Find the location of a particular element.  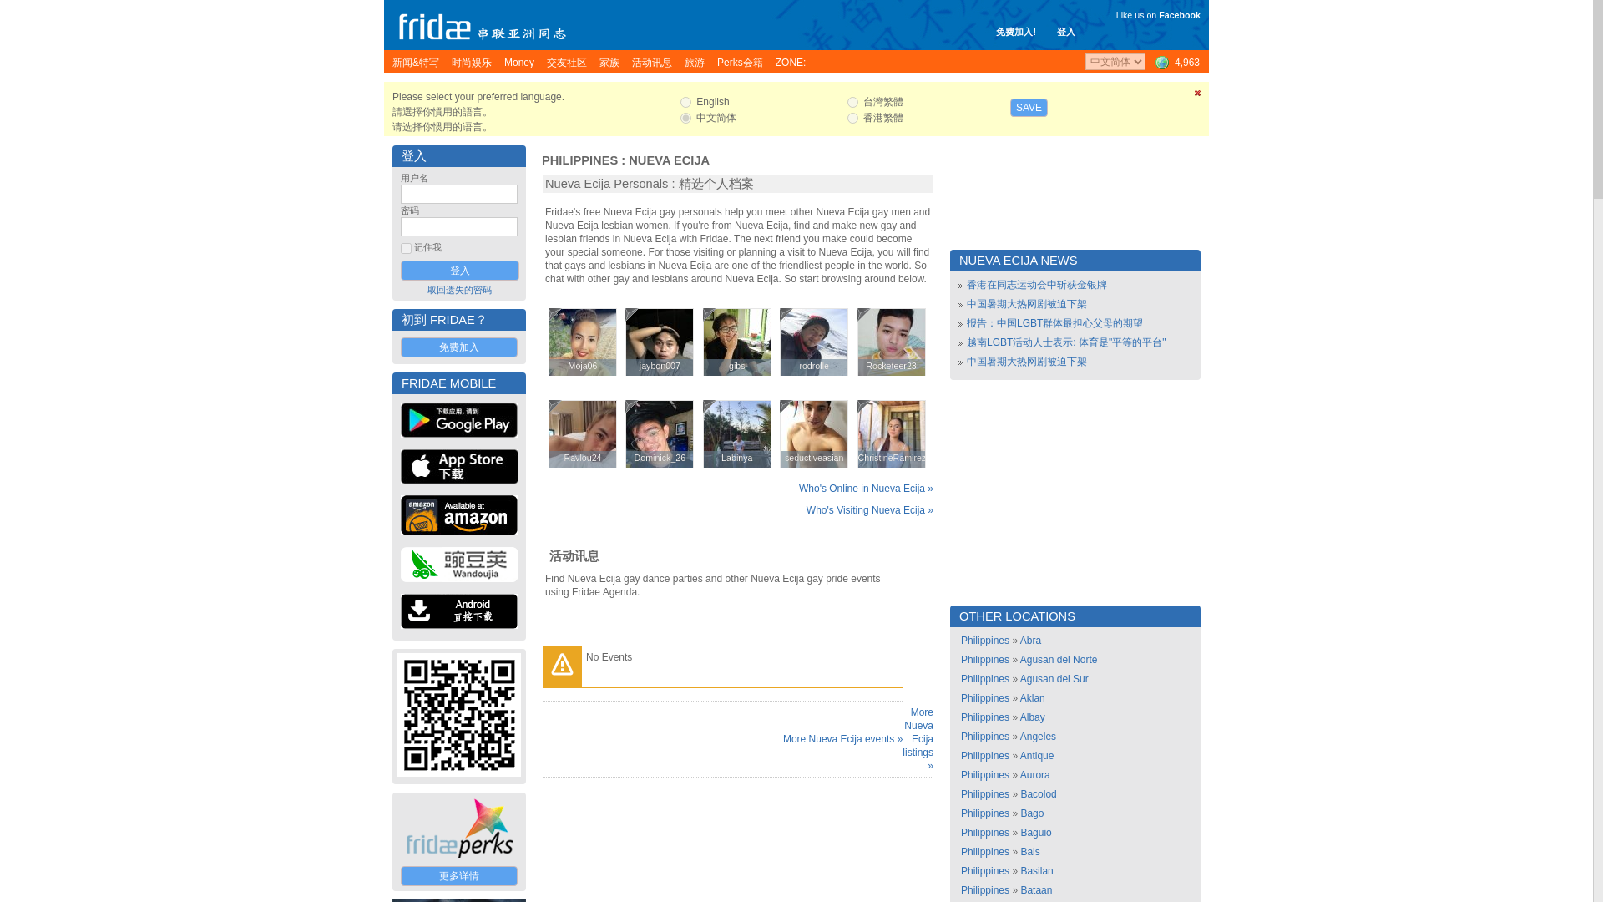

sc is located at coordinates (685, 118).